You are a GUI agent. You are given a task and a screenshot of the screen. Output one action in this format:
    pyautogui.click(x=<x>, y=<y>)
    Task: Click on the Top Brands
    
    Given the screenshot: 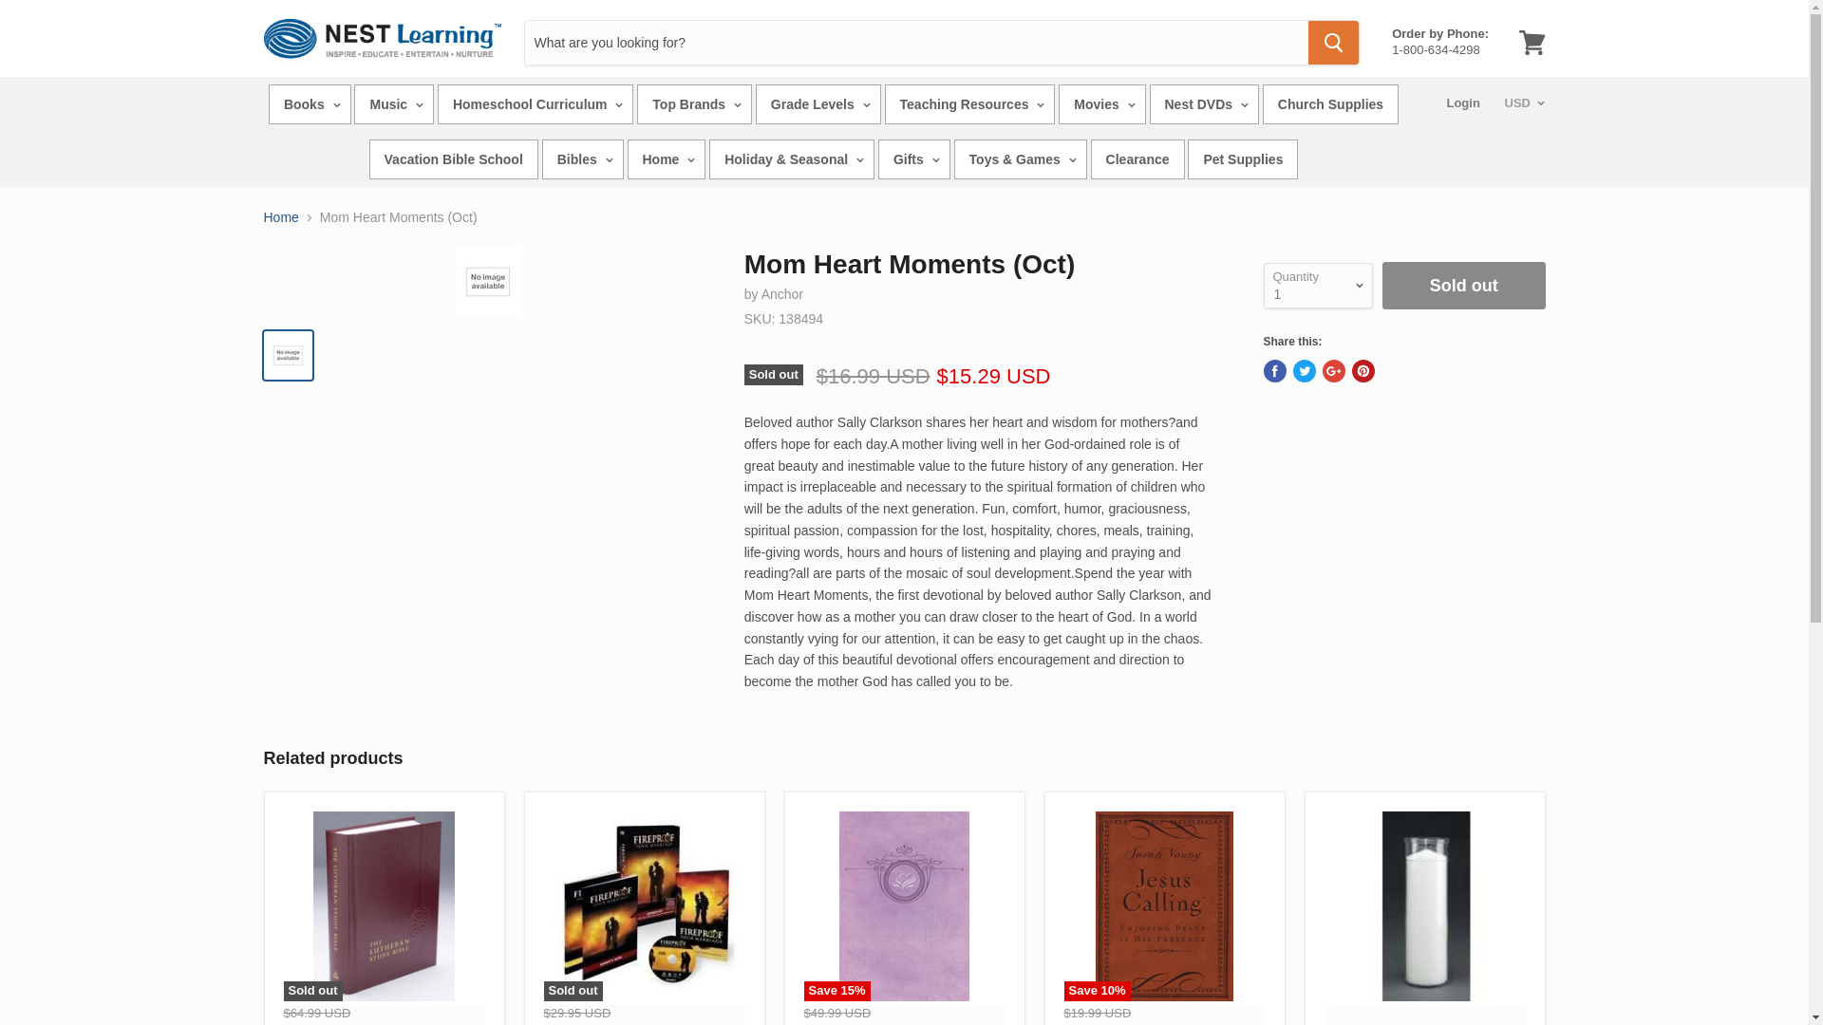 What is the action you would take?
    pyautogui.click(x=535, y=103)
    